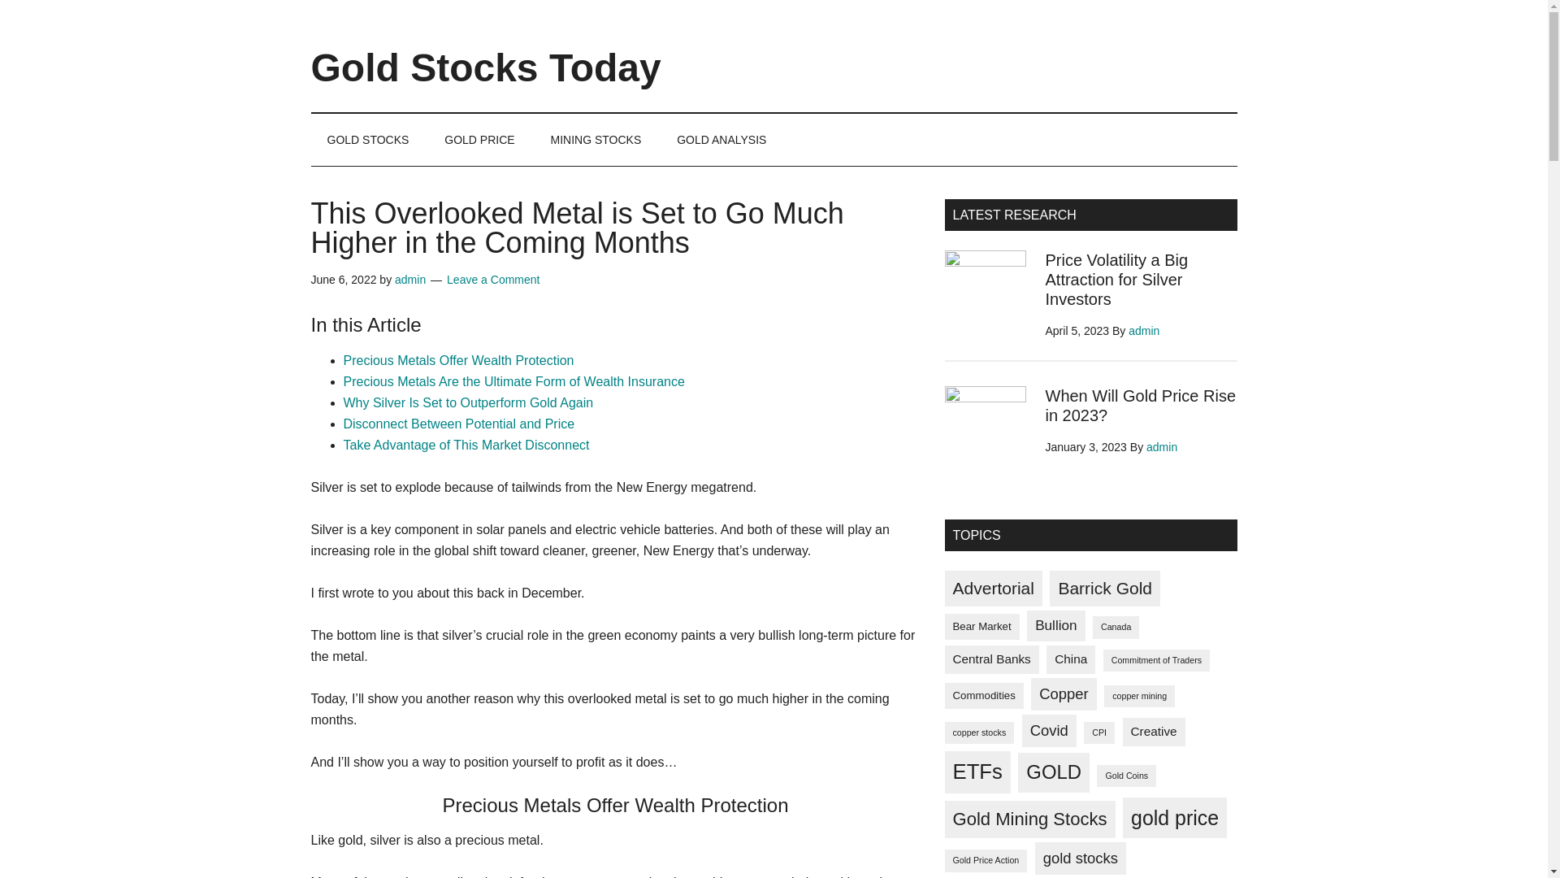 The width and height of the screenshot is (1560, 878). I want to click on Gold Stocks Today, so click(485, 68).